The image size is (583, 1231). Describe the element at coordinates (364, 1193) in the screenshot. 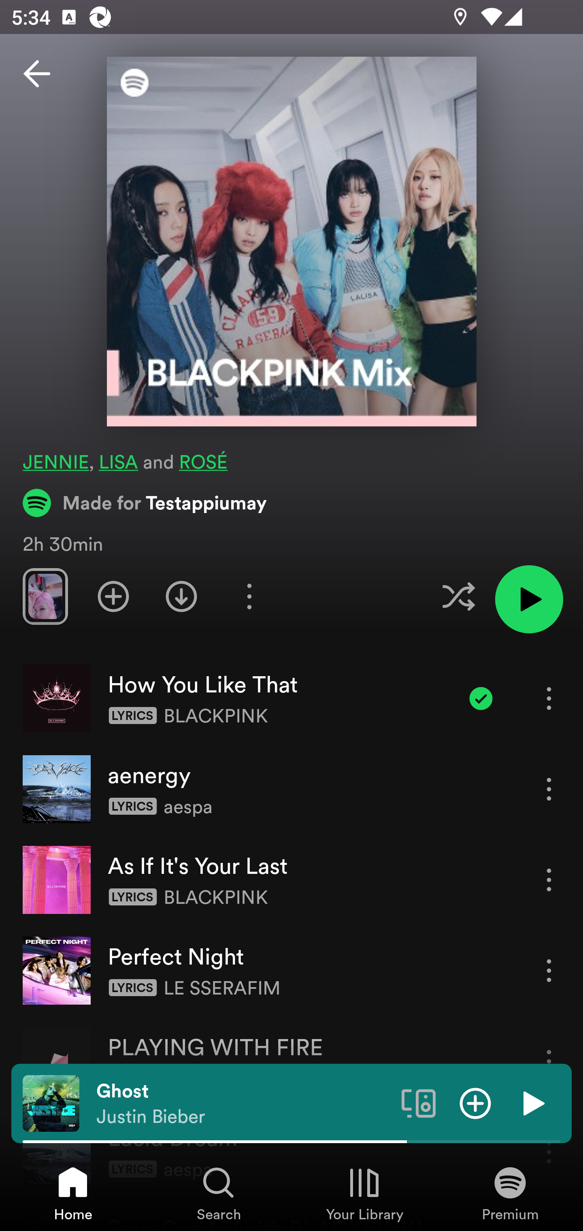

I see `Your Library, Tab 3 of 4 Your Library Your Library` at that location.